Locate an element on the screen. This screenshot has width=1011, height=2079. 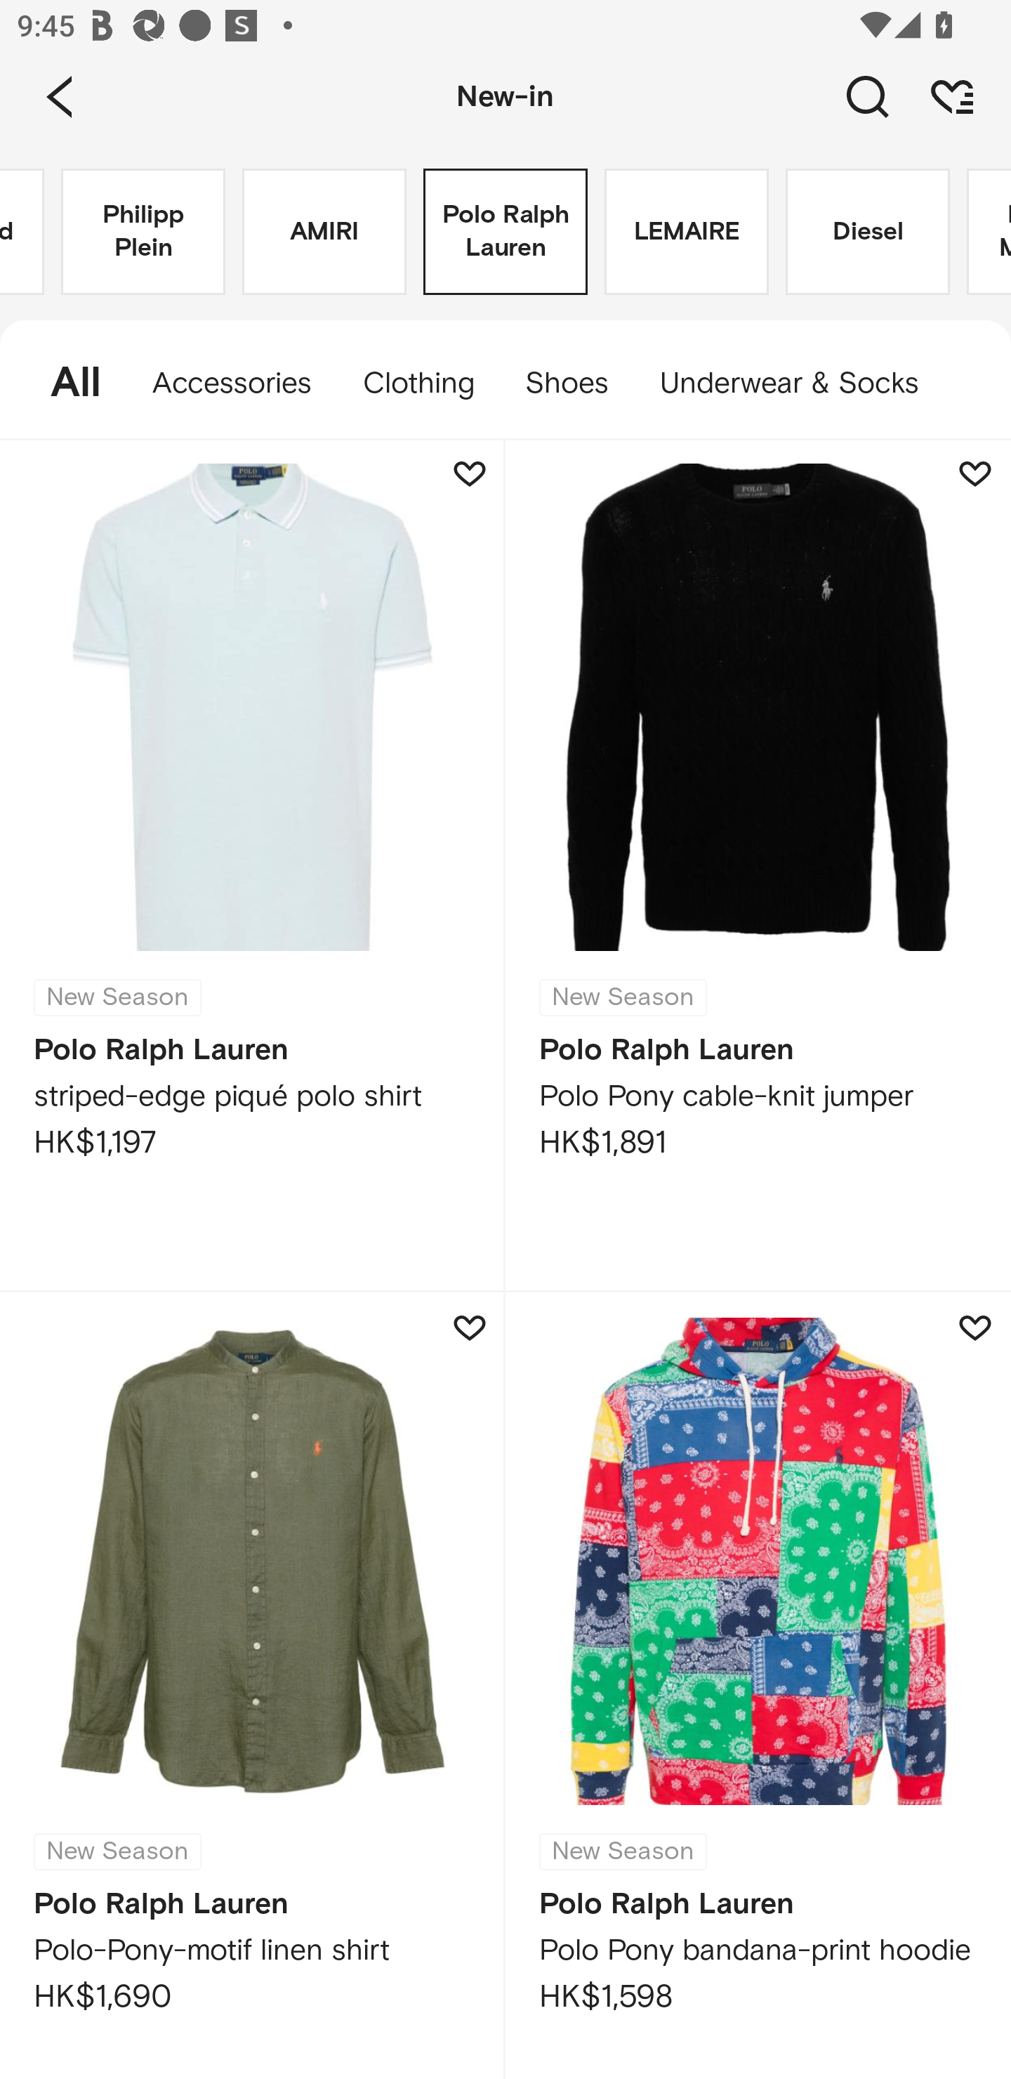
Accessories is located at coordinates (232, 383).